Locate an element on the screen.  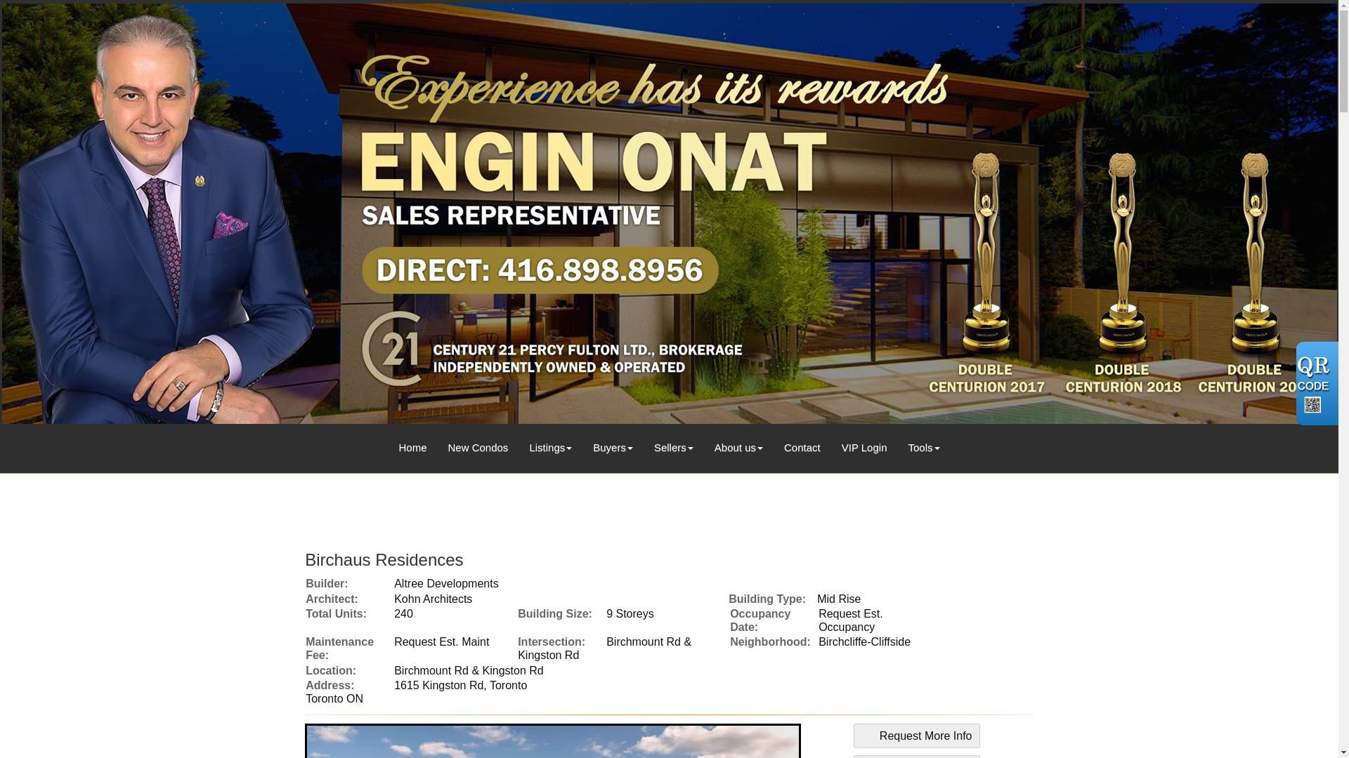
Tools is located at coordinates (923, 444).